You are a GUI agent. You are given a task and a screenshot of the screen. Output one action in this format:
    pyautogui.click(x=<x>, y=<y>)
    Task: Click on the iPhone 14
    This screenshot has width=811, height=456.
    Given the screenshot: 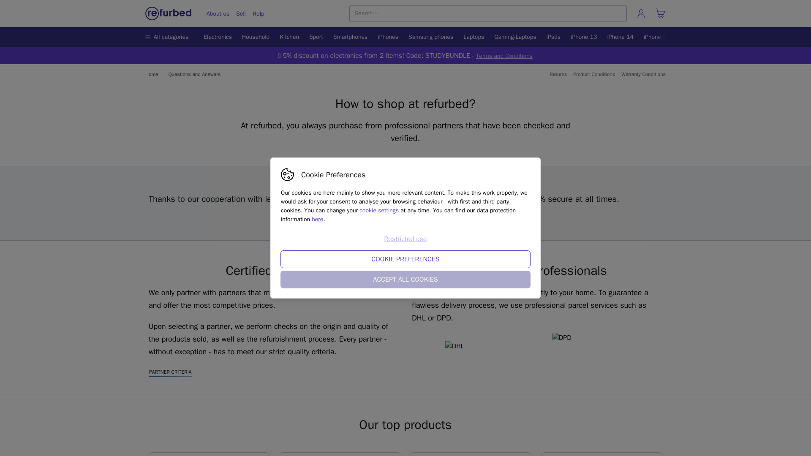 What is the action you would take?
    pyautogui.click(x=620, y=37)
    